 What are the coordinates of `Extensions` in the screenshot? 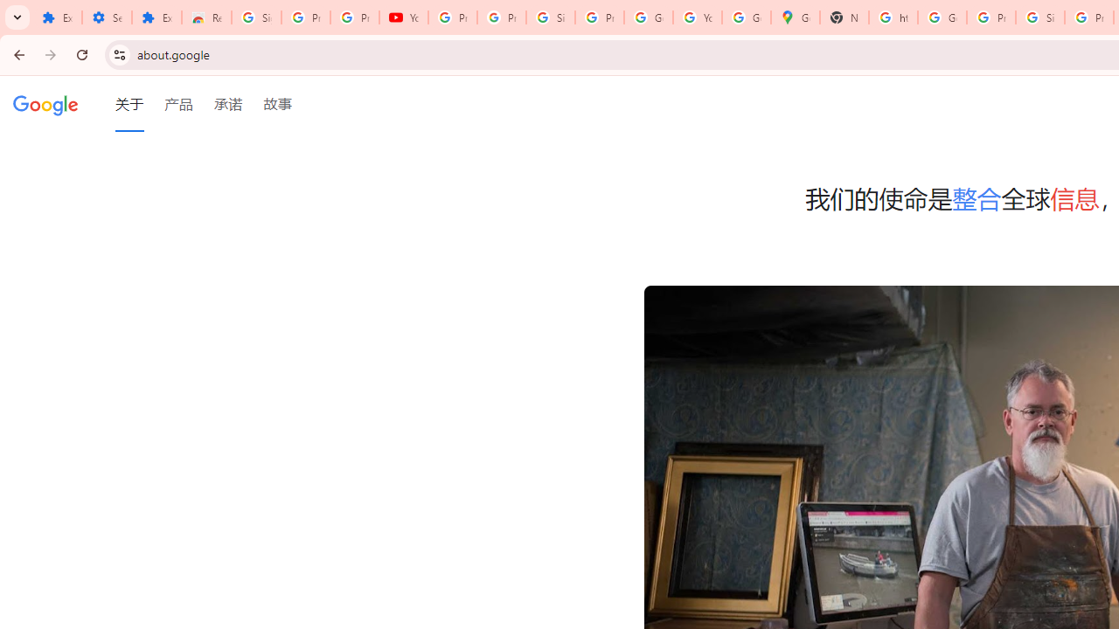 It's located at (157, 17).